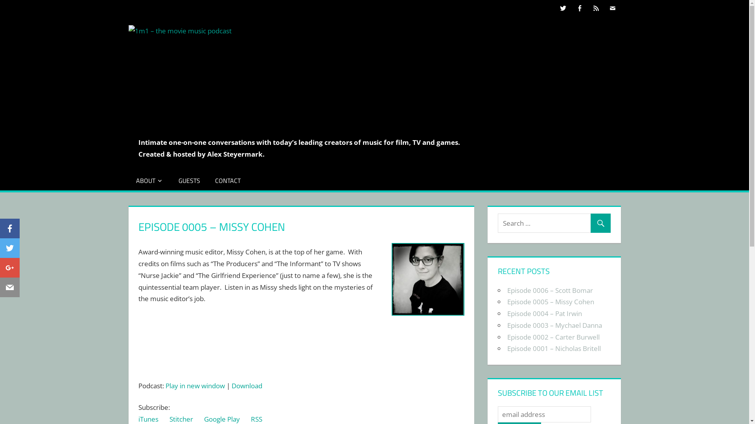 The image size is (755, 424). What do you see at coordinates (228, 180) in the screenshot?
I see `CONTACT` at bounding box center [228, 180].